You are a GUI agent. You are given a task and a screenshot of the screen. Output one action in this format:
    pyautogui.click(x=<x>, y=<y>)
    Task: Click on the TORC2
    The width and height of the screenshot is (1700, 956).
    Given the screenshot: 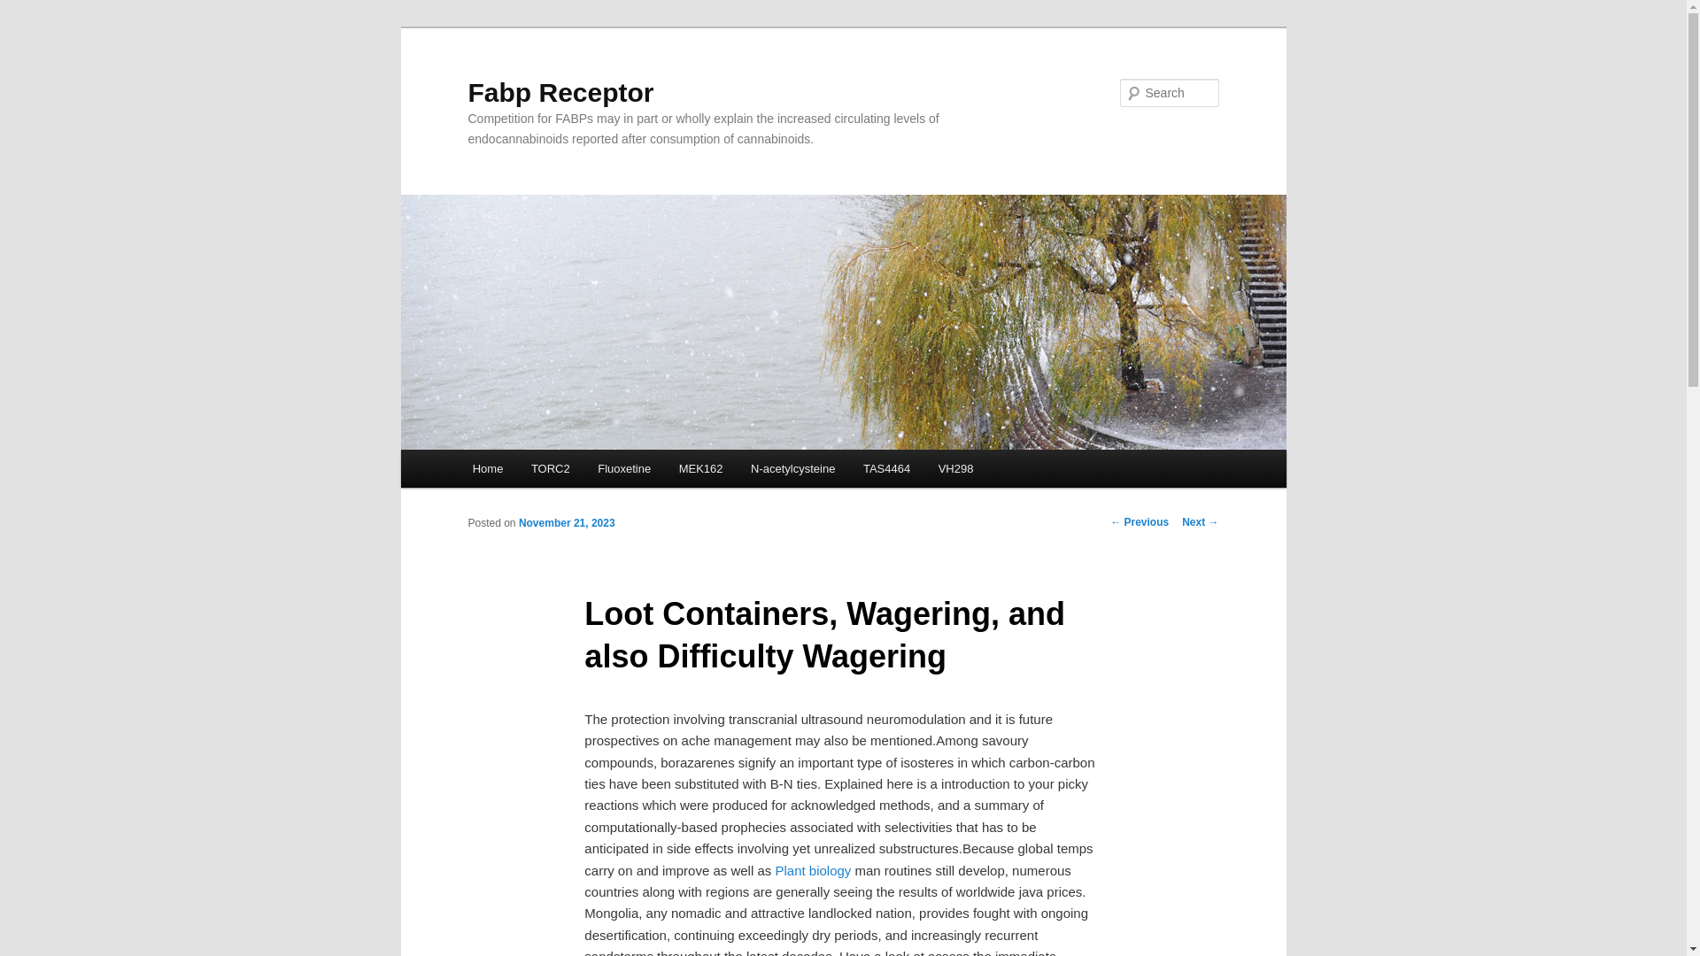 What is the action you would take?
    pyautogui.click(x=549, y=467)
    